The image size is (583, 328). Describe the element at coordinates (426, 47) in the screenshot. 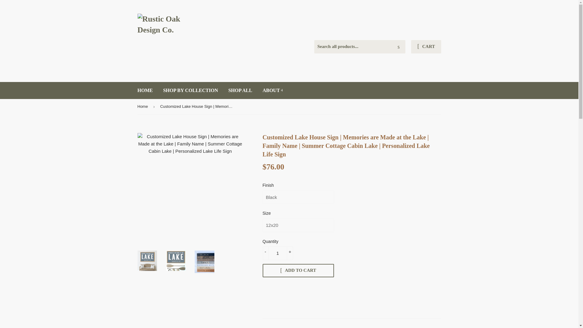

I see `CART` at that location.